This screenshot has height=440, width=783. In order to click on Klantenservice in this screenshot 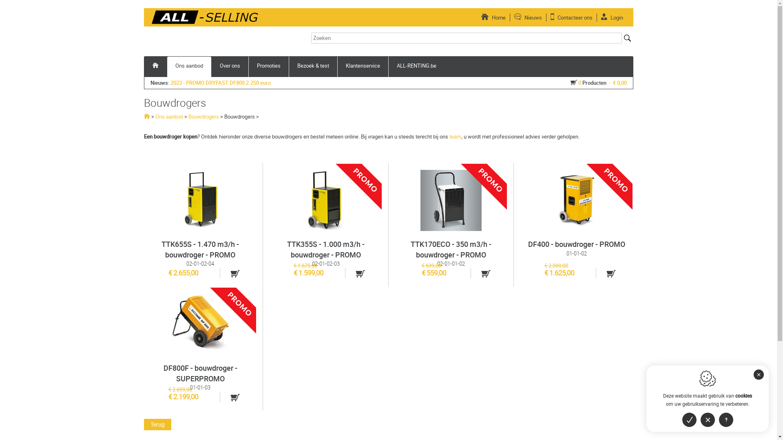, I will do `click(363, 67)`.